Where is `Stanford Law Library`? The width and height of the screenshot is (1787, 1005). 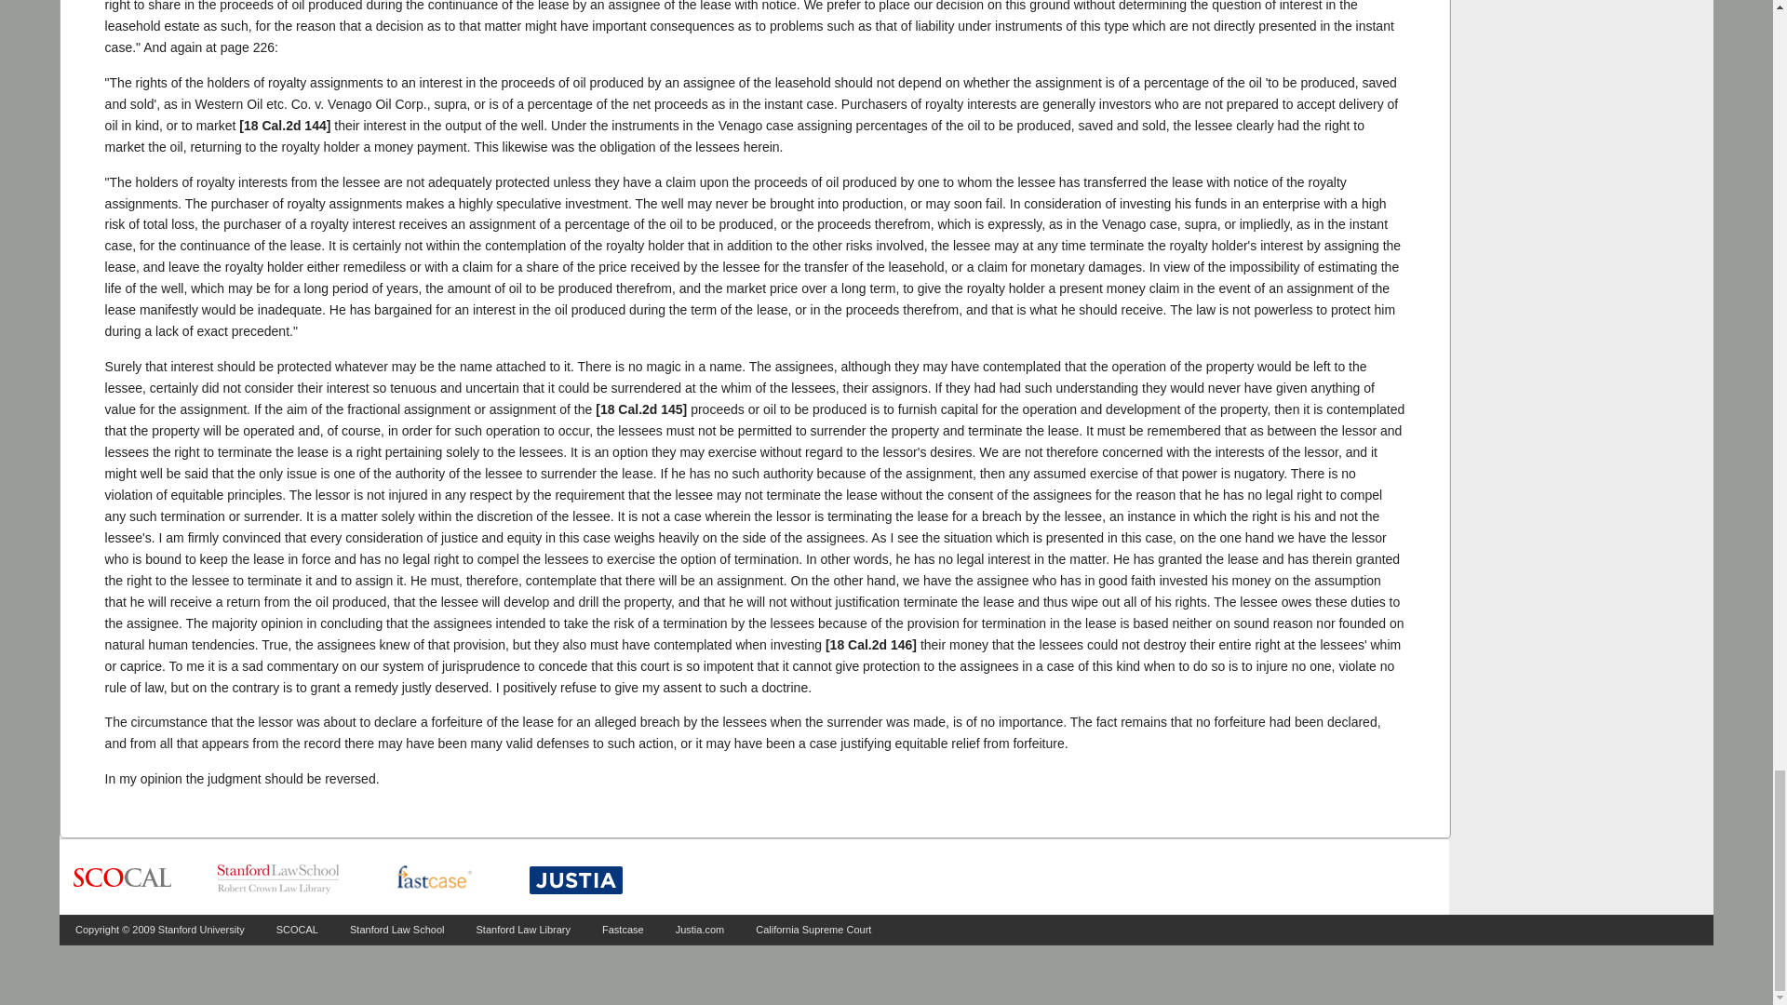
Stanford Law Library is located at coordinates (524, 929).